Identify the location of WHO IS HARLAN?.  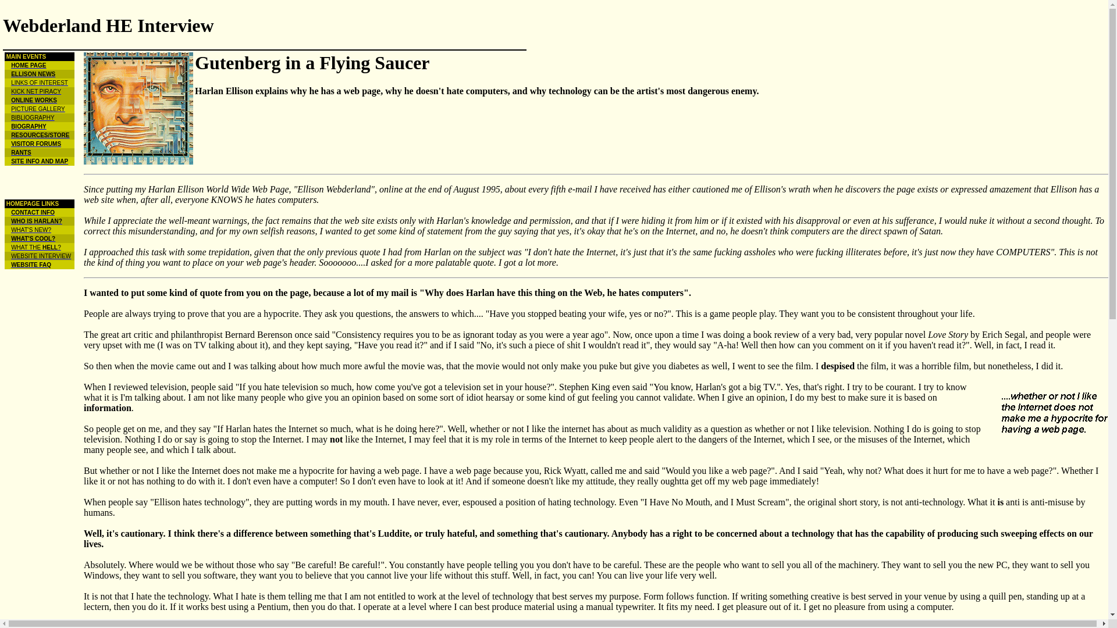
(37, 221).